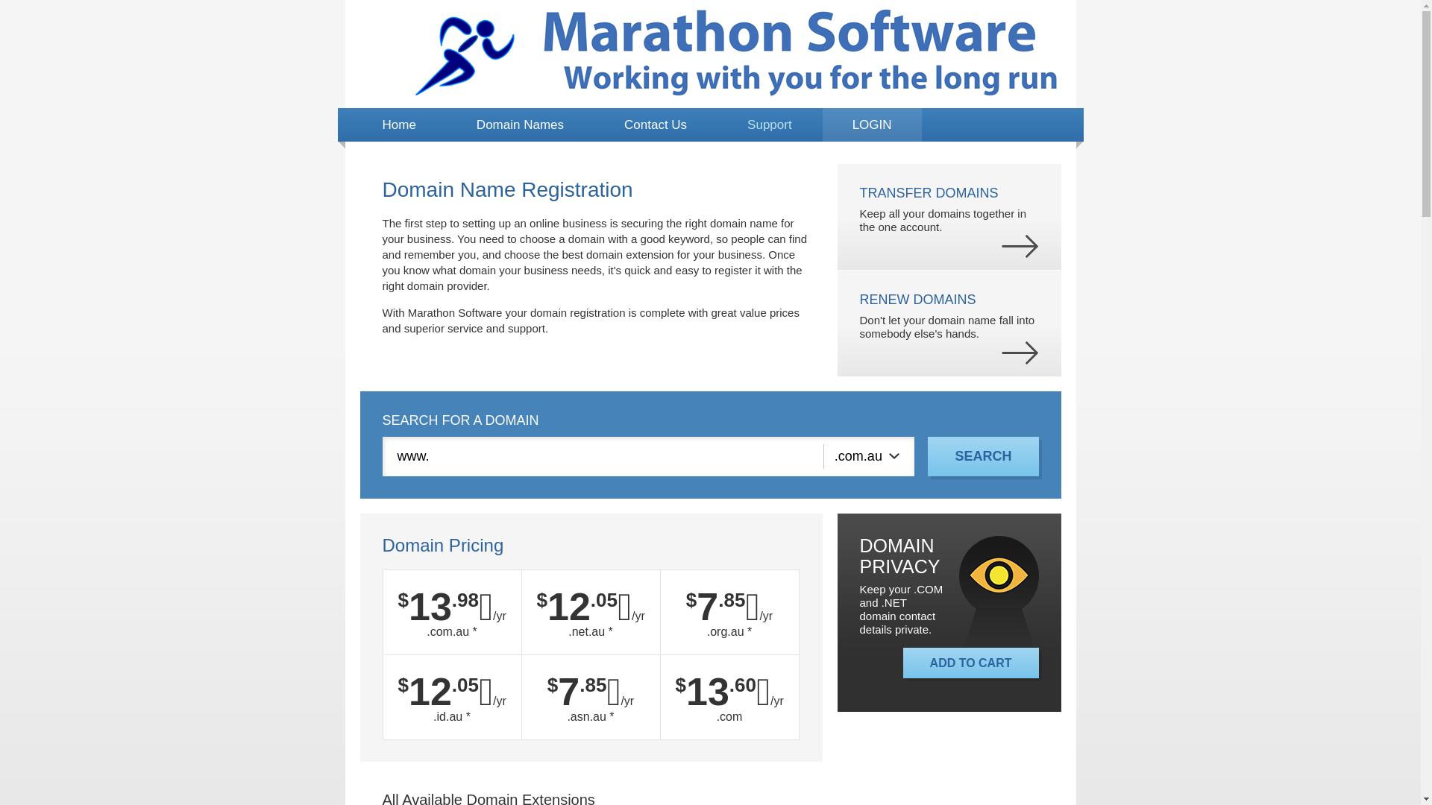 Image resolution: width=1432 pixels, height=805 pixels. What do you see at coordinates (929, 193) in the screenshot?
I see `TRANSFER DOMAINS` at bounding box center [929, 193].